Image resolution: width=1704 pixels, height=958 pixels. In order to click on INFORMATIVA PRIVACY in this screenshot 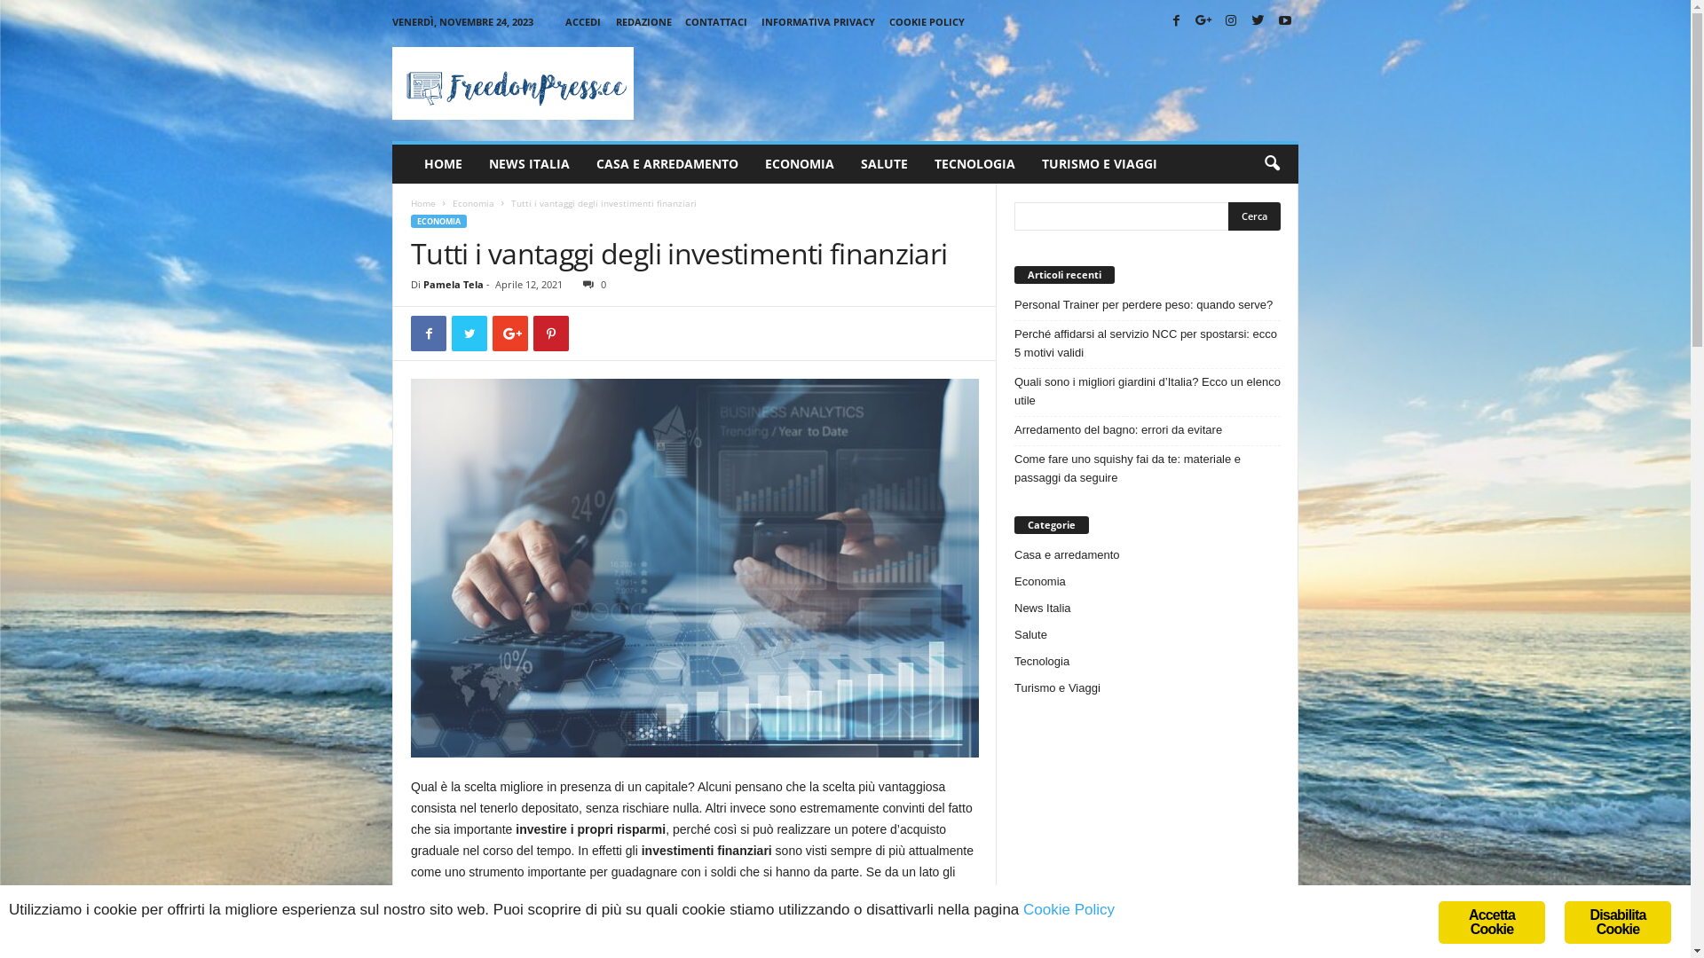, I will do `click(818, 21)`.